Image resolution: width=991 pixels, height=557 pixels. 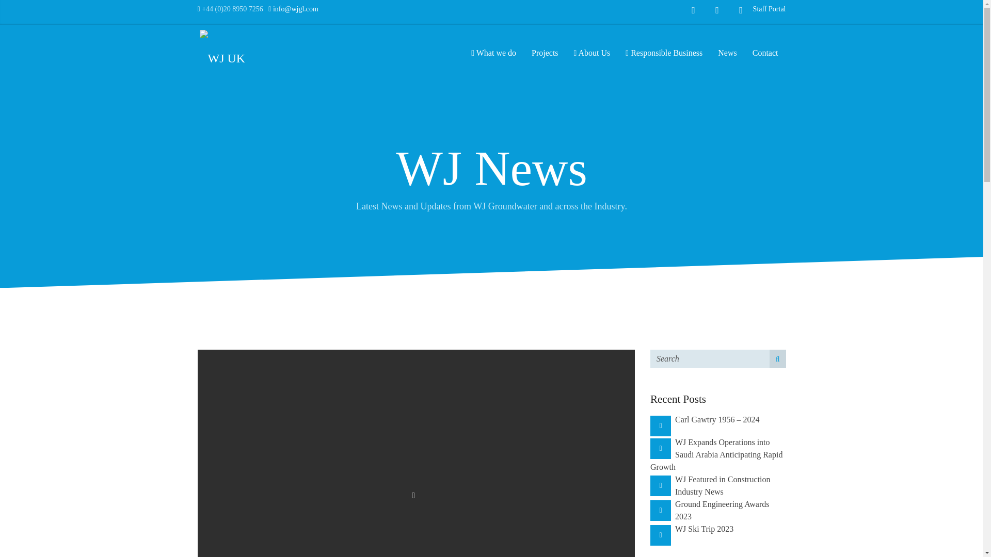 What do you see at coordinates (704, 529) in the screenshot?
I see `WJ Ski Trip 2023` at bounding box center [704, 529].